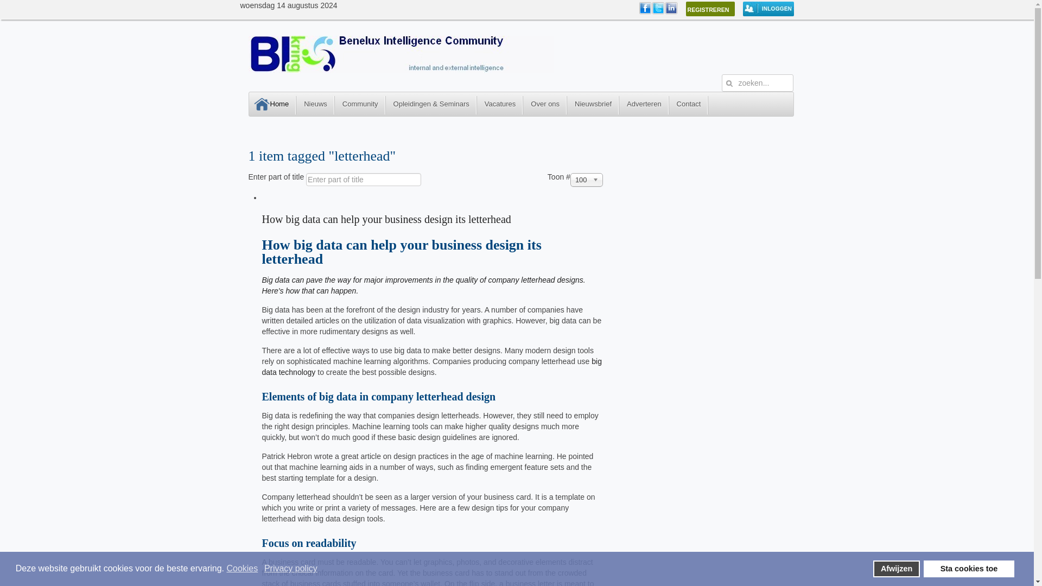 This screenshot has width=1042, height=586. Describe the element at coordinates (895, 569) in the screenshot. I see `Afwijzen` at that location.